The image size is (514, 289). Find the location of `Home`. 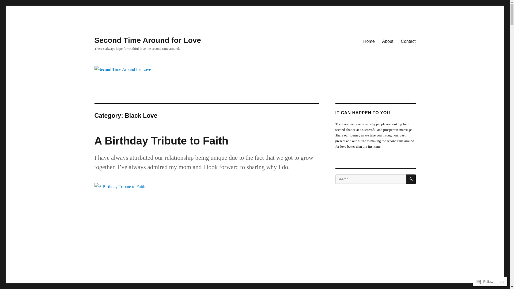

Home is located at coordinates (369, 41).